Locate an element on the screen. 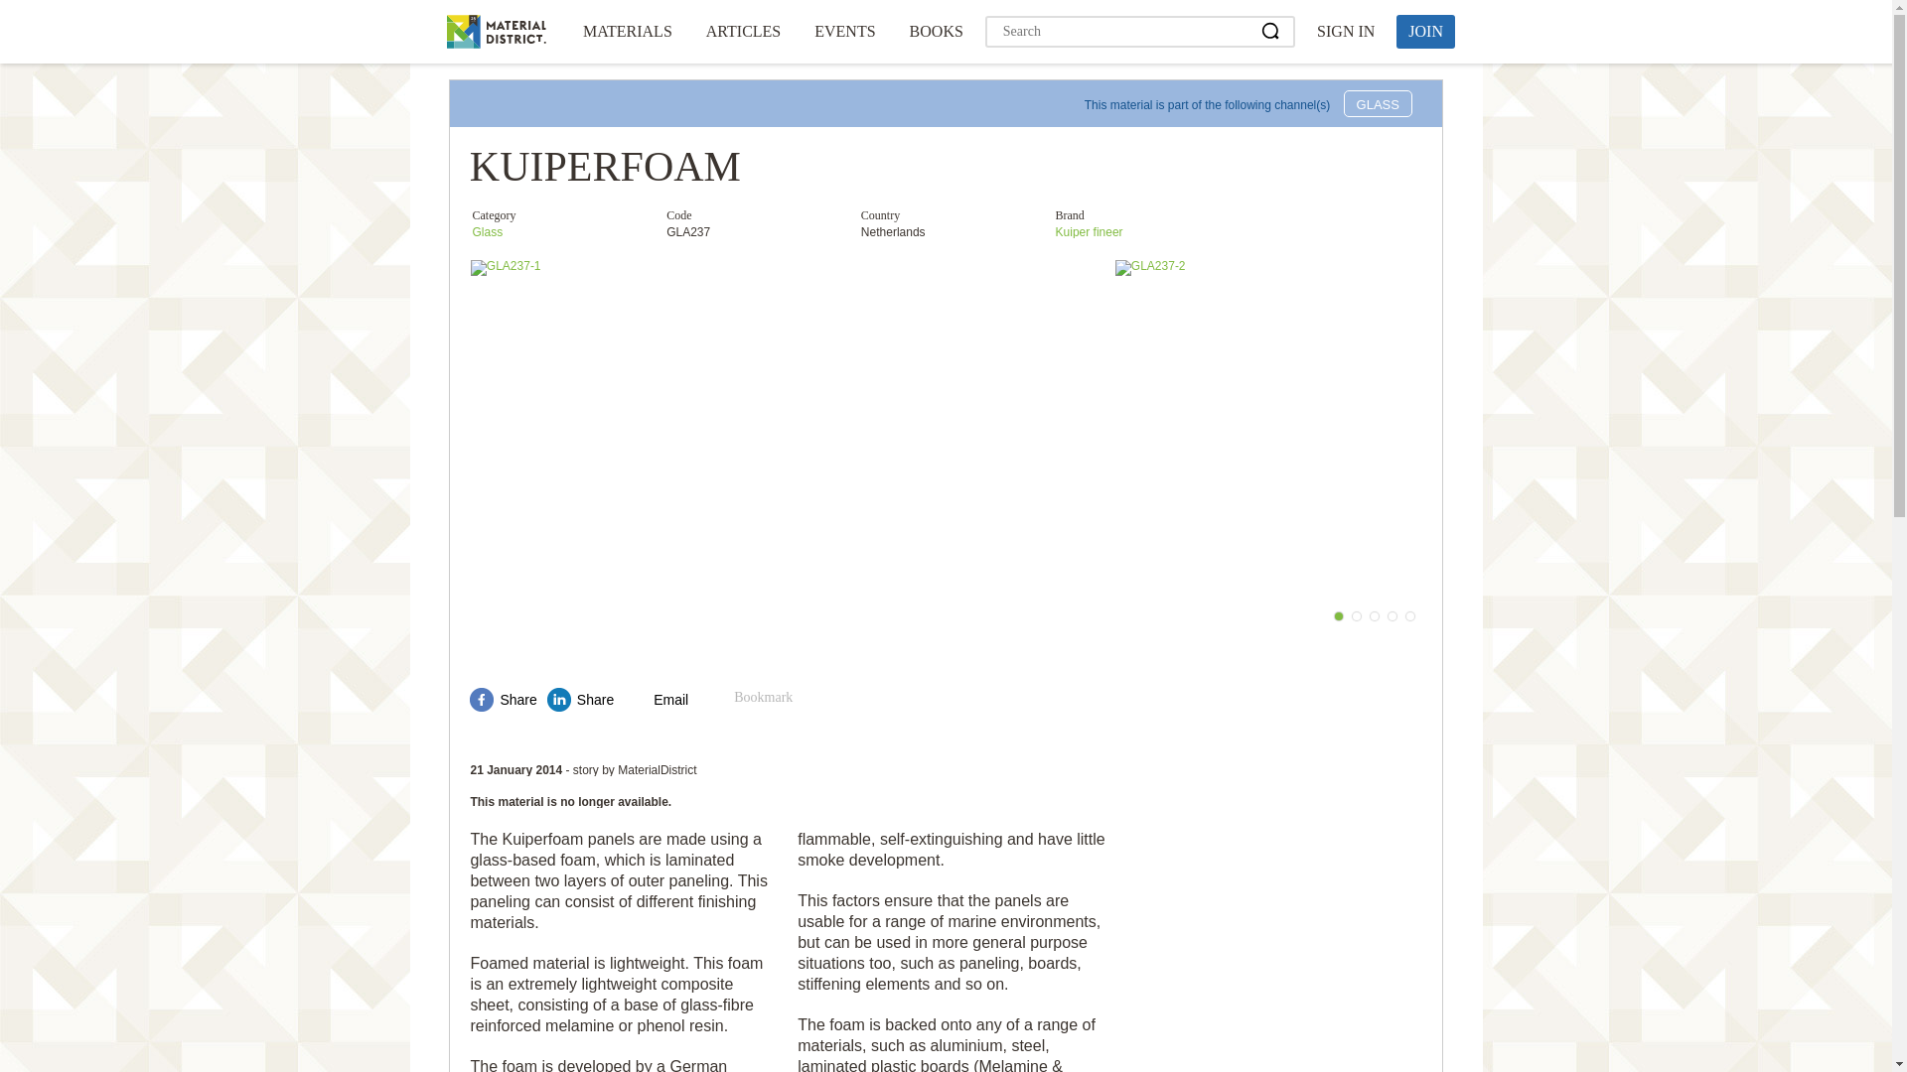  MATERIALDISTRICT is located at coordinates (496, 32).